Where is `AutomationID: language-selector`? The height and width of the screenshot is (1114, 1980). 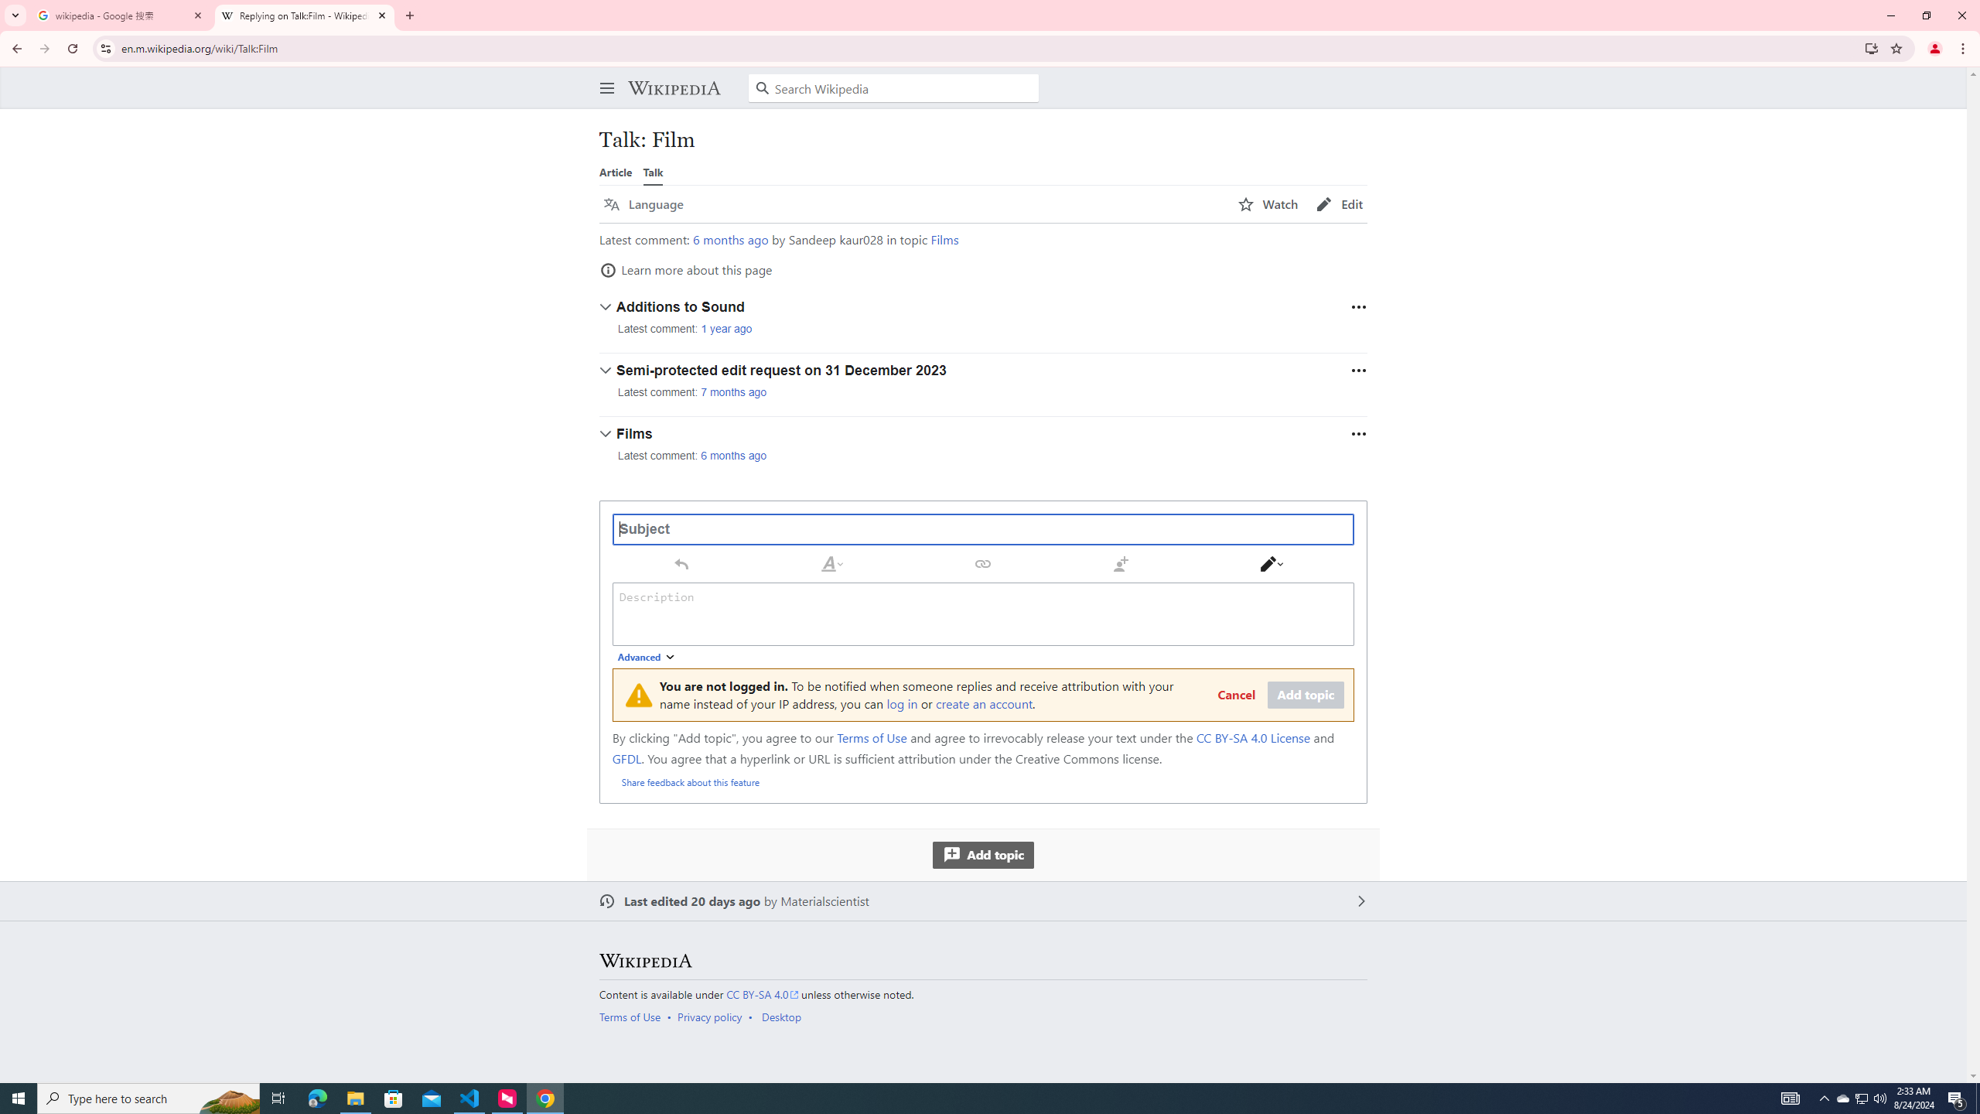 AutomationID: language-selector is located at coordinates (911, 204).